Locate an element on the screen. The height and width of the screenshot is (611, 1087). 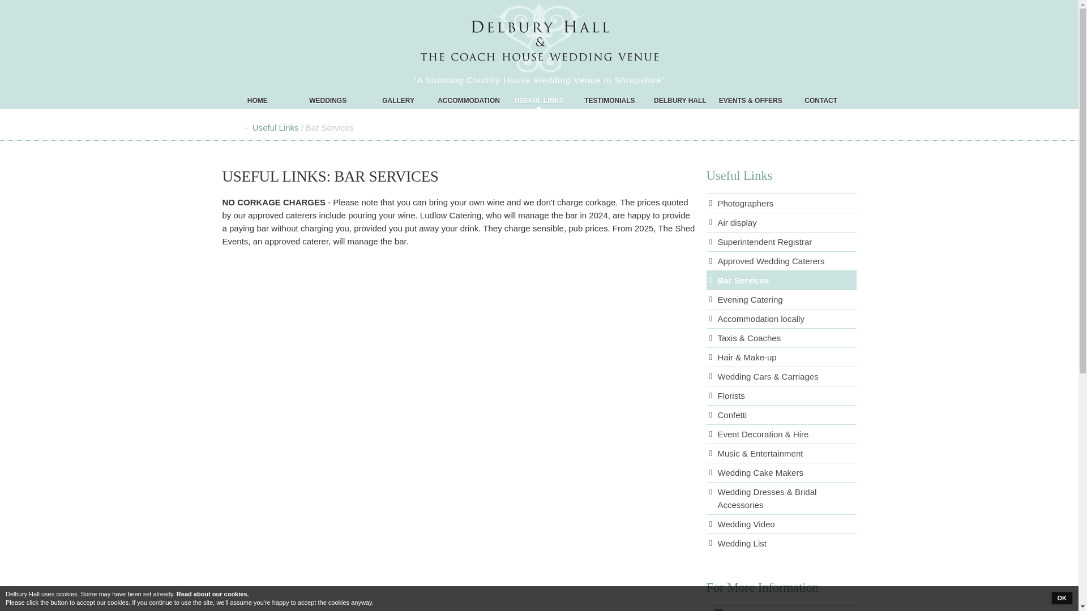
Contact Delbury Hall is located at coordinates (821, 101).